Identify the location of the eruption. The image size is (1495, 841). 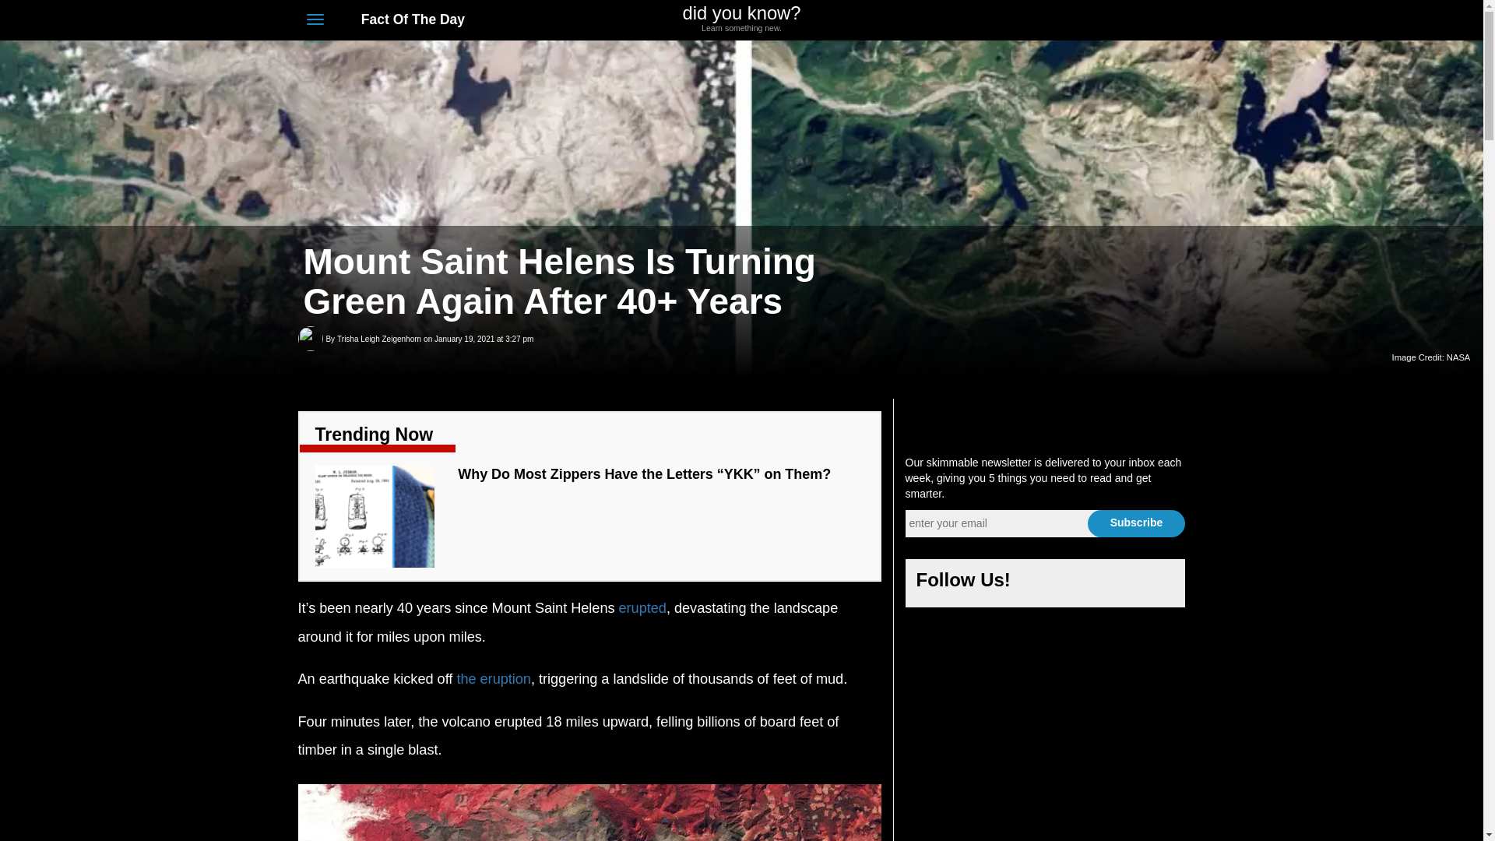
(493, 679).